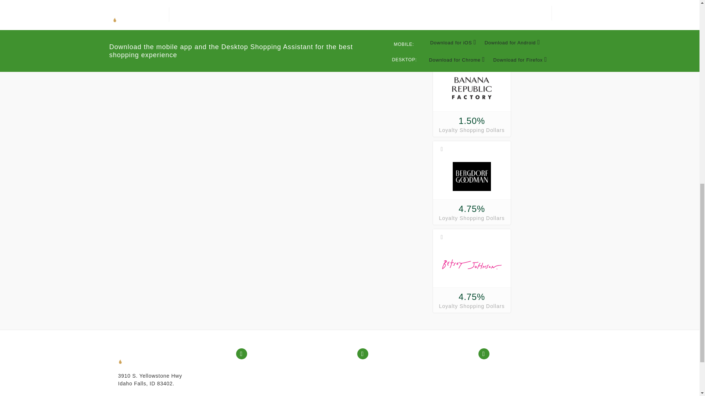 The image size is (705, 396). What do you see at coordinates (260, 386) in the screenshot?
I see `Marketplace` at bounding box center [260, 386].